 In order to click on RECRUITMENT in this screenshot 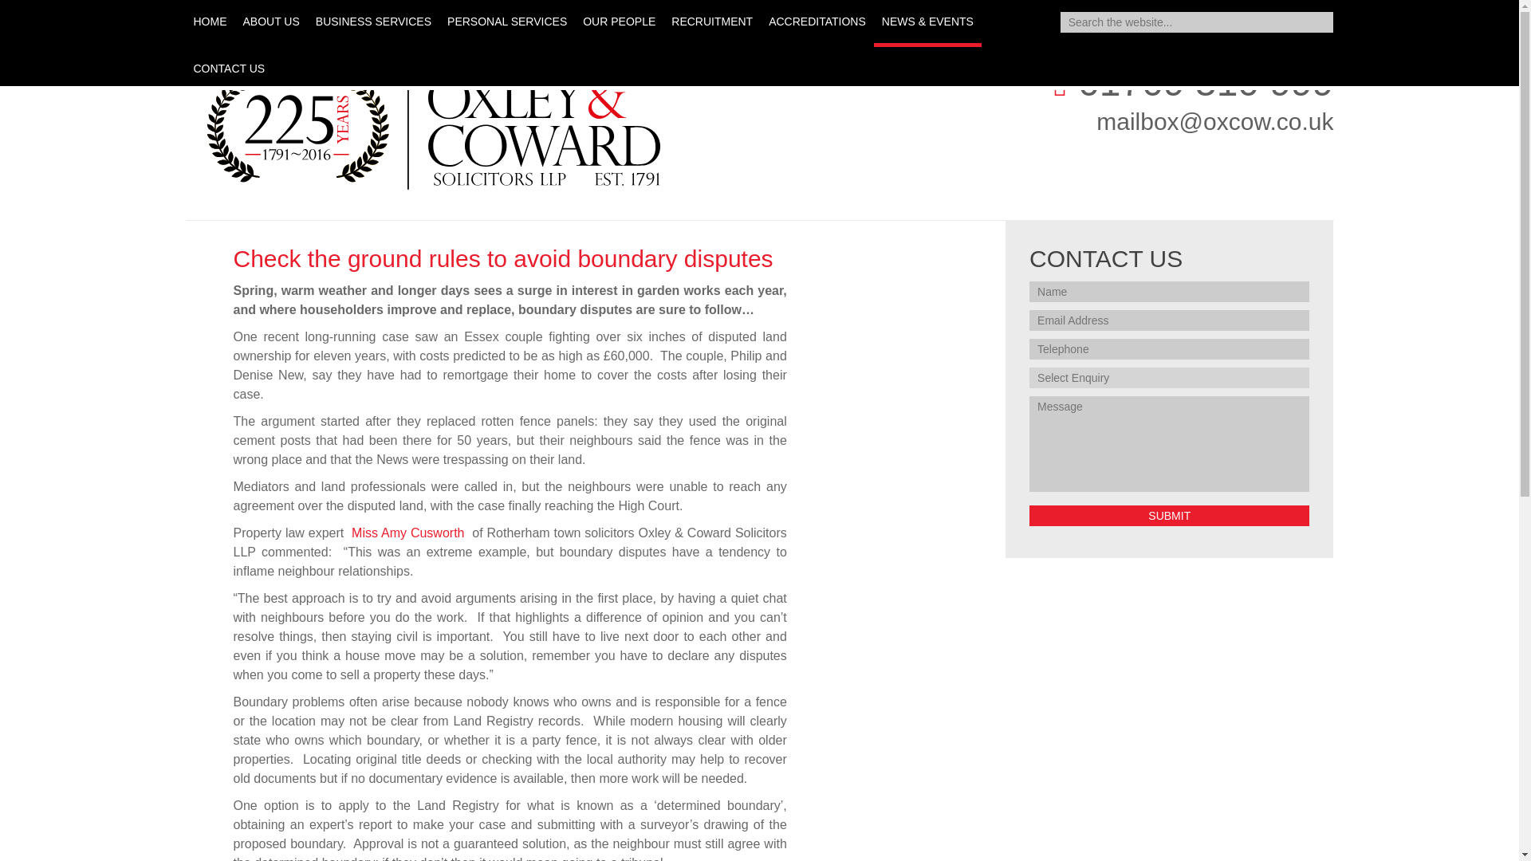, I will do `click(711, 22)`.